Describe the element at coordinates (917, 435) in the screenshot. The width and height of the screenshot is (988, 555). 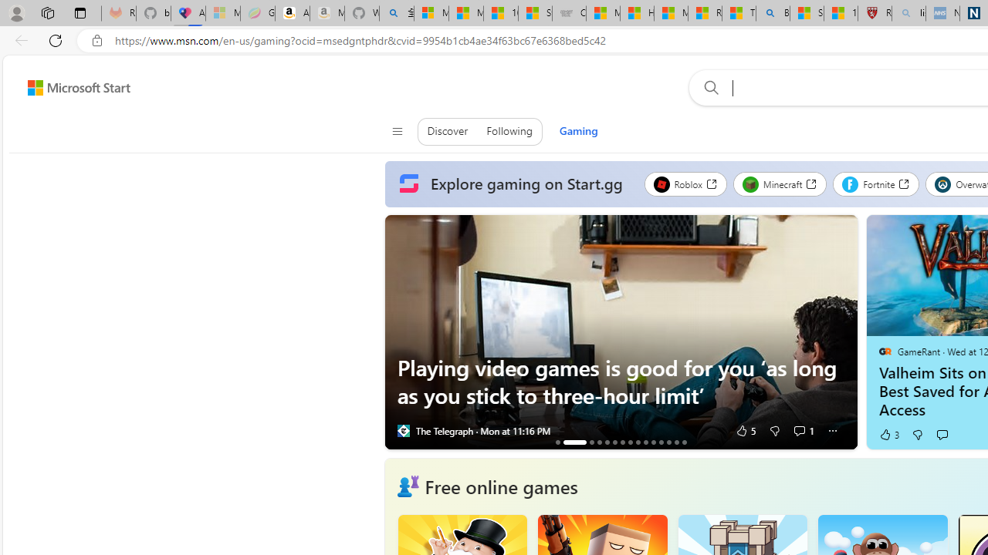
I see `Dislike` at that location.